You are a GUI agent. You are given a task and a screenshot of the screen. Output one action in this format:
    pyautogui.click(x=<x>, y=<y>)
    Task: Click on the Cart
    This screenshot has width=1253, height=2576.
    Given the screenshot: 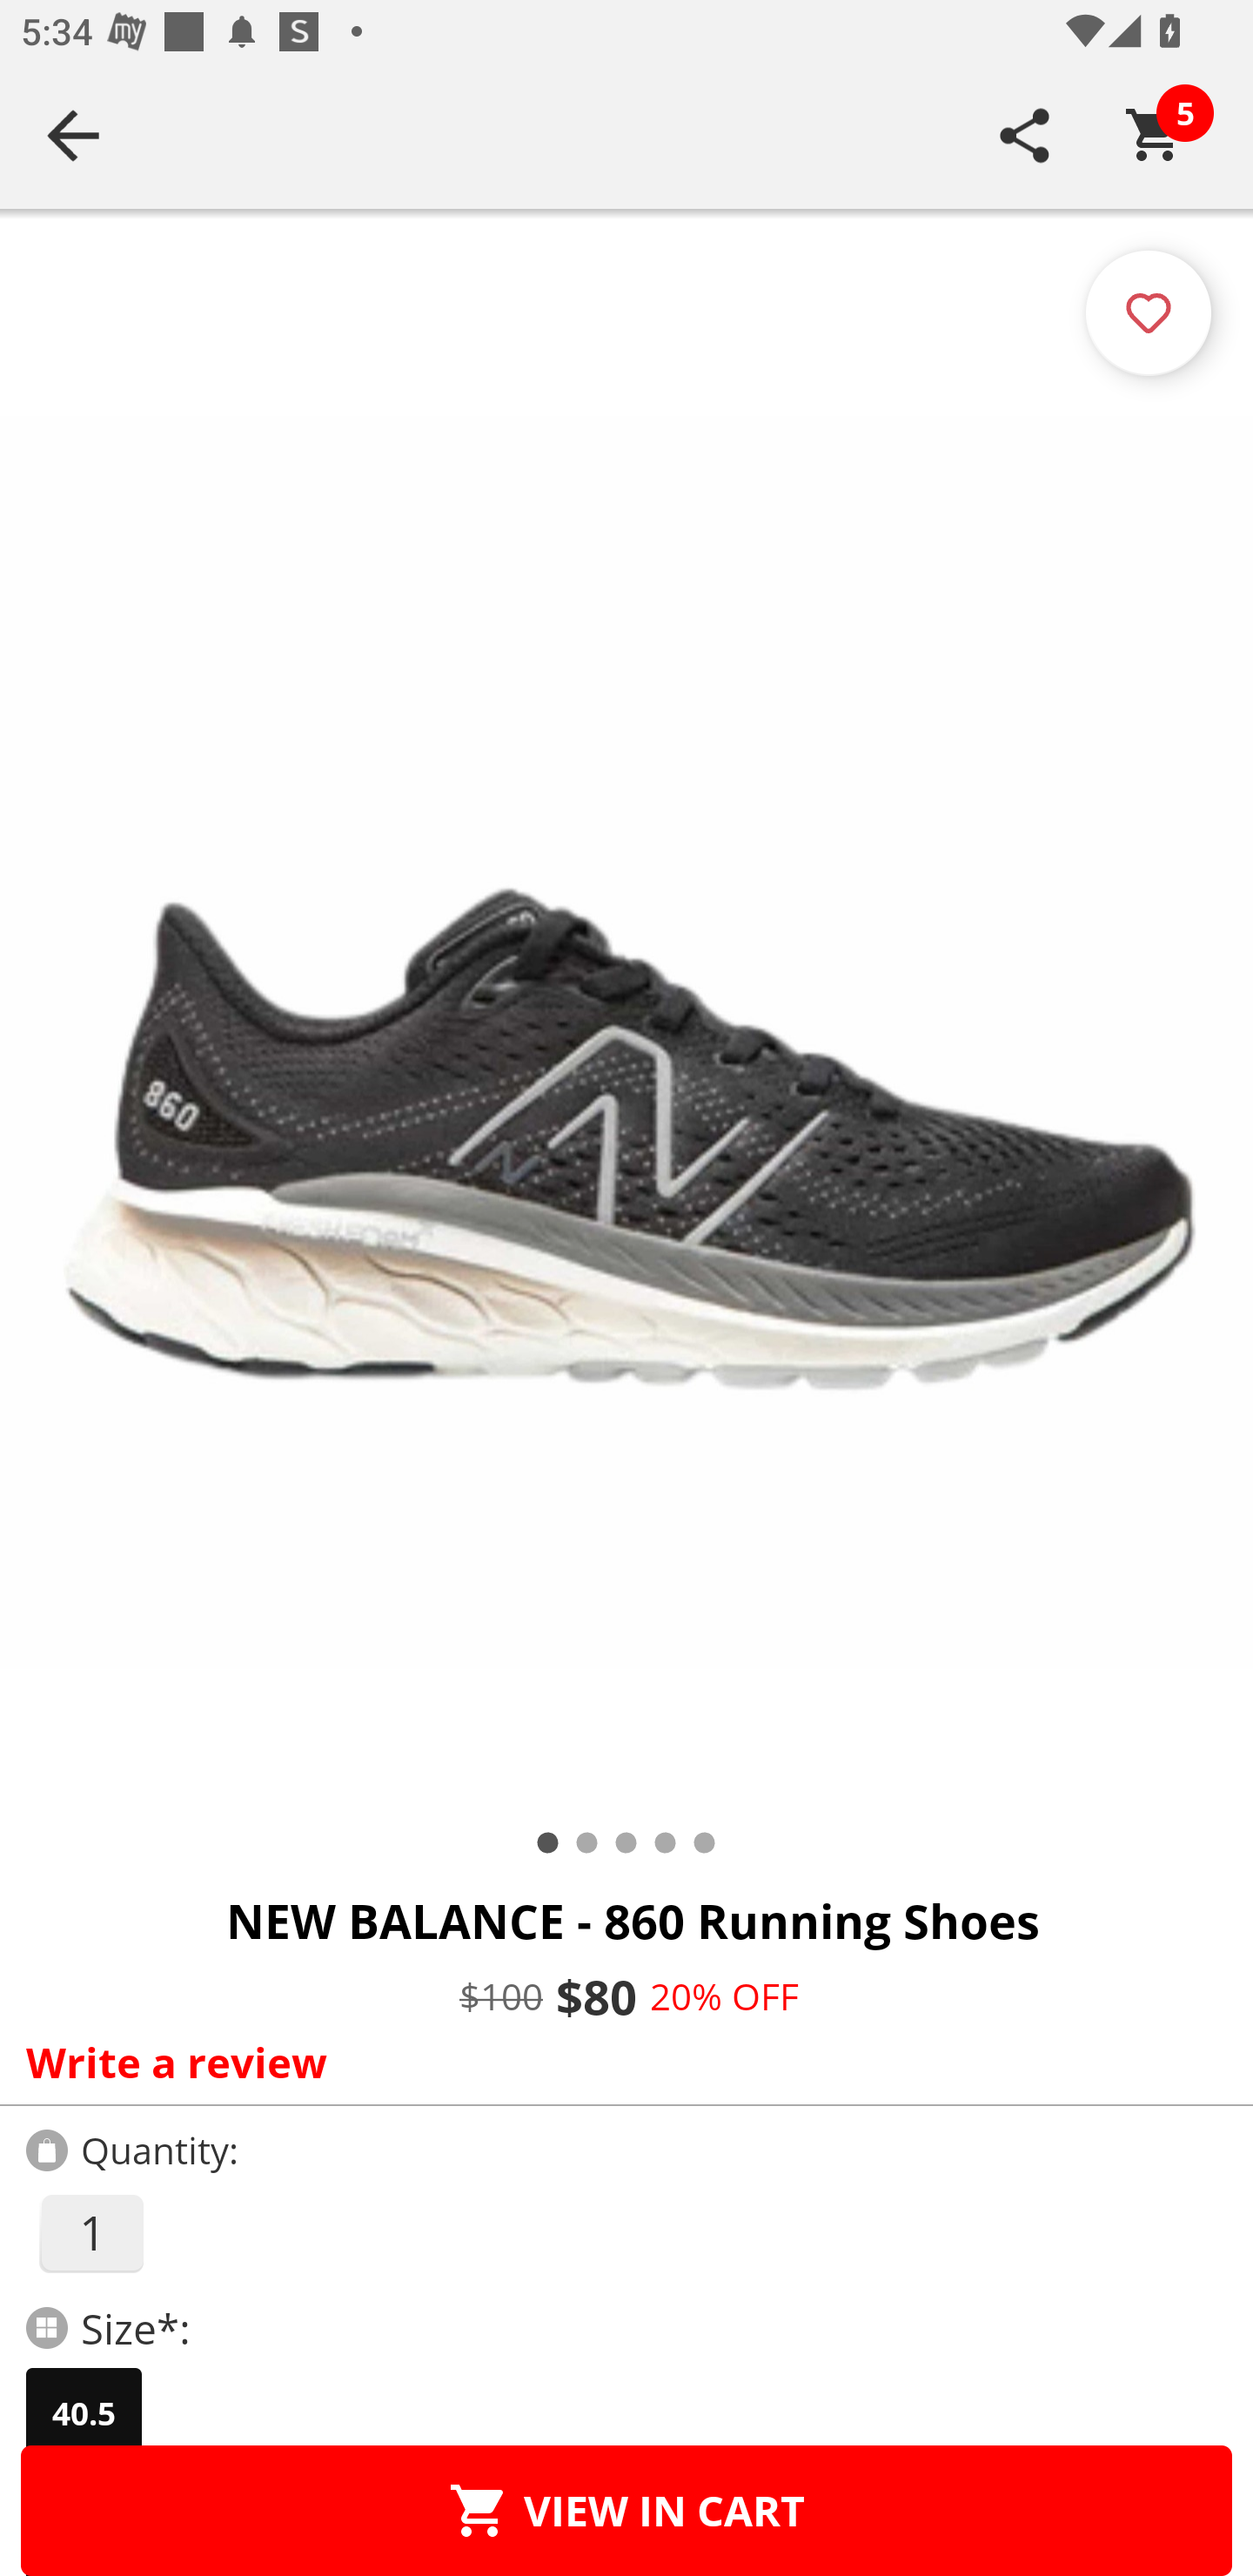 What is the action you would take?
    pyautogui.click(x=1155, y=135)
    